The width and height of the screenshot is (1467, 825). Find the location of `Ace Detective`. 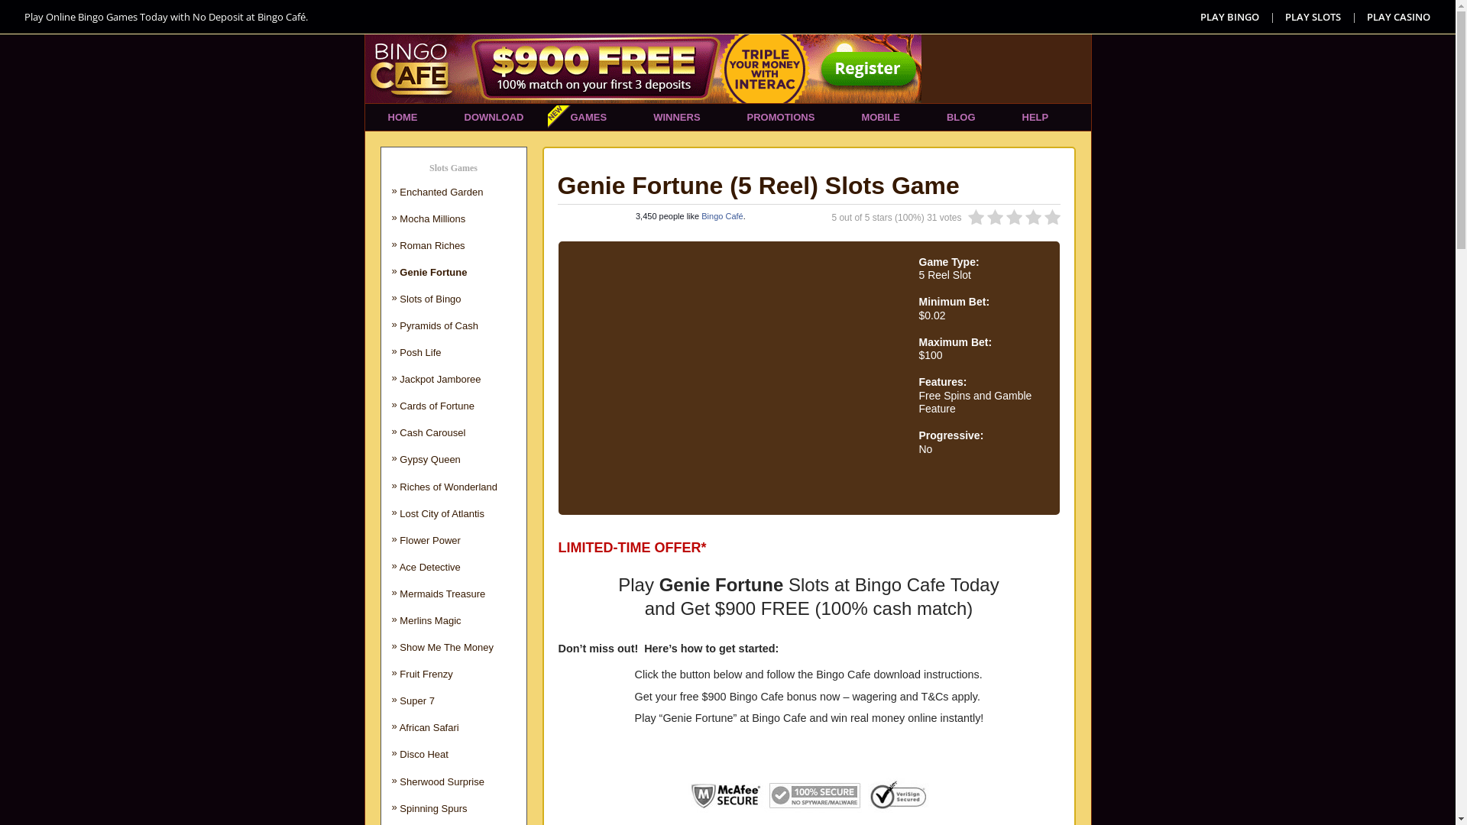

Ace Detective is located at coordinates (430, 567).